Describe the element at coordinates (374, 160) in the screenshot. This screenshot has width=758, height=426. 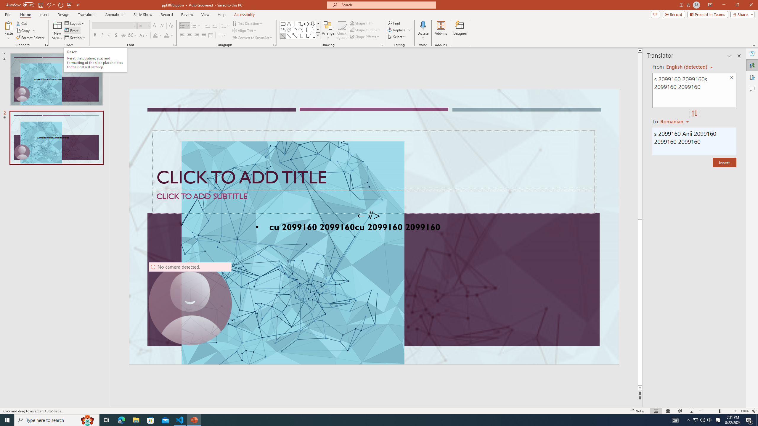
I see `Title TextBox` at that location.